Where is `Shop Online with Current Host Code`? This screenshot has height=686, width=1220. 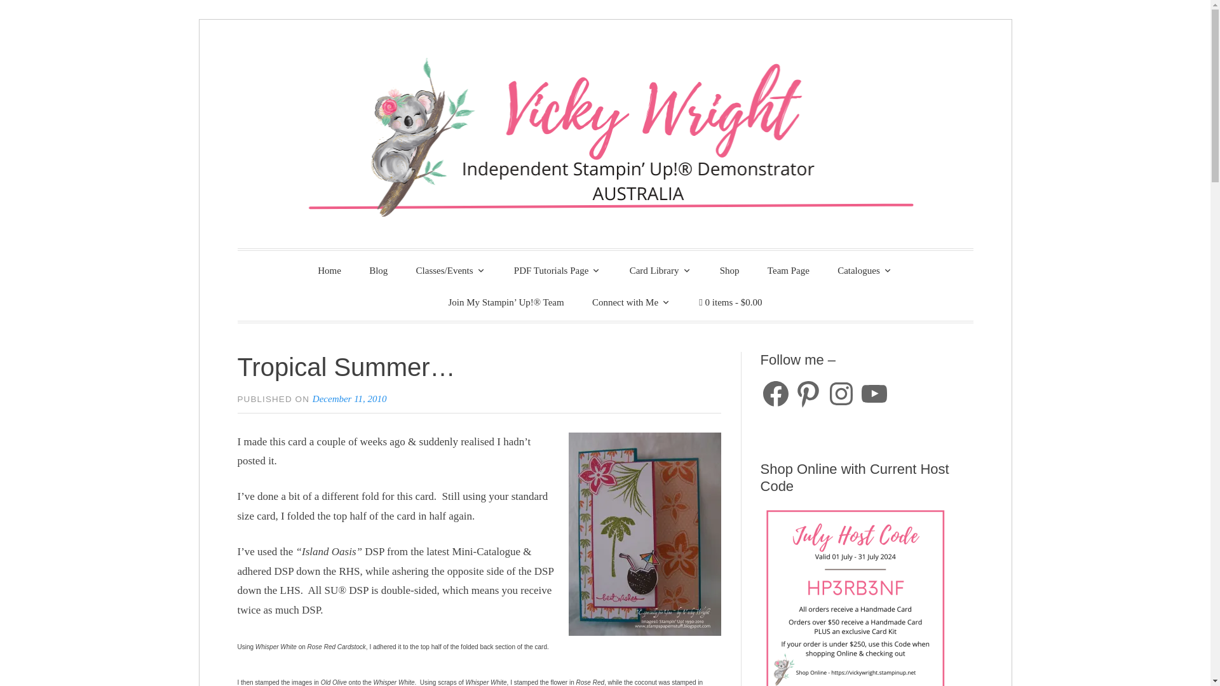
Shop Online with Current Host Code is located at coordinates (855, 595).